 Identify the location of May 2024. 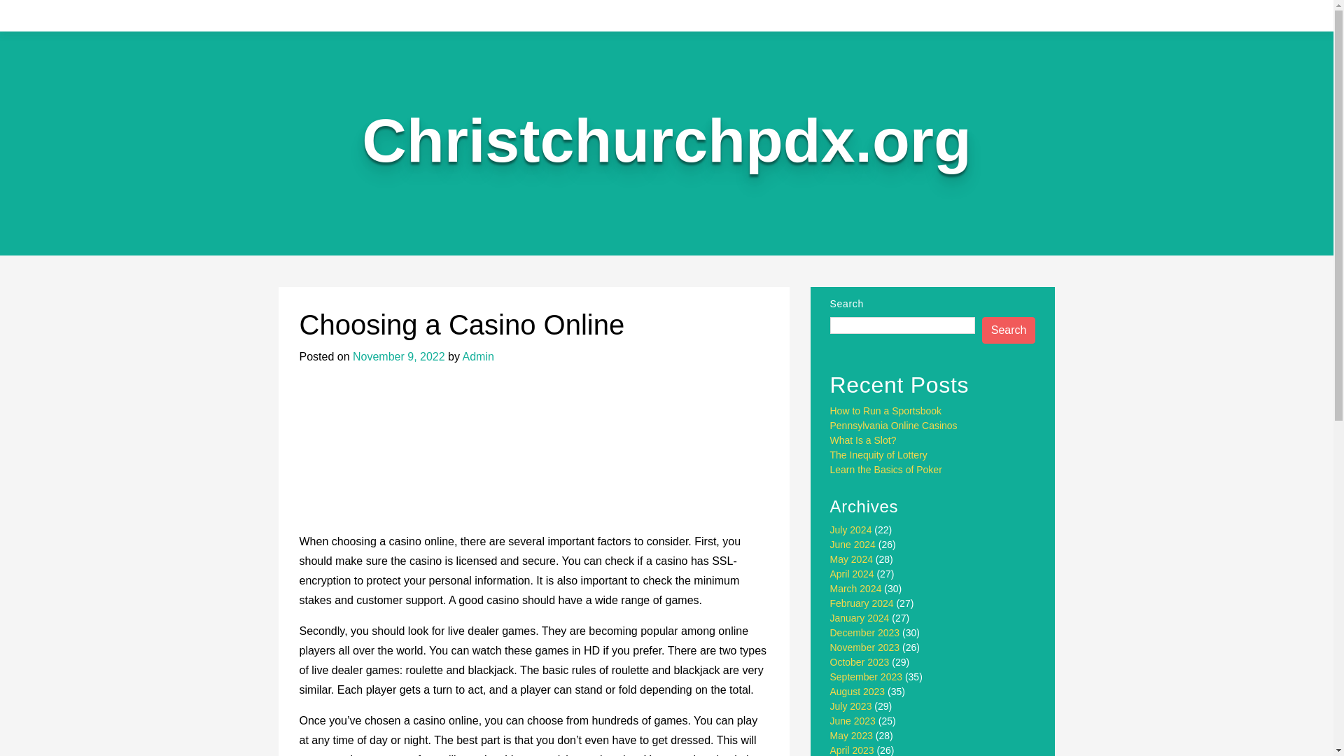
(851, 559).